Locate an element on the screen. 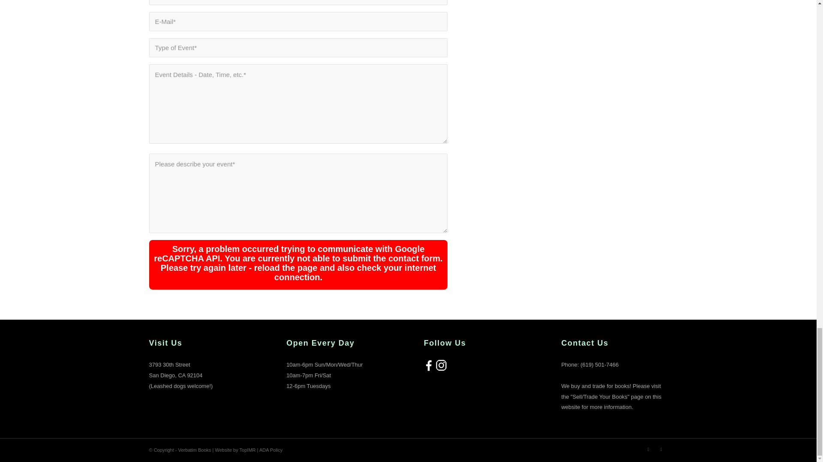 The image size is (823, 462). Facebook is located at coordinates (648, 449).